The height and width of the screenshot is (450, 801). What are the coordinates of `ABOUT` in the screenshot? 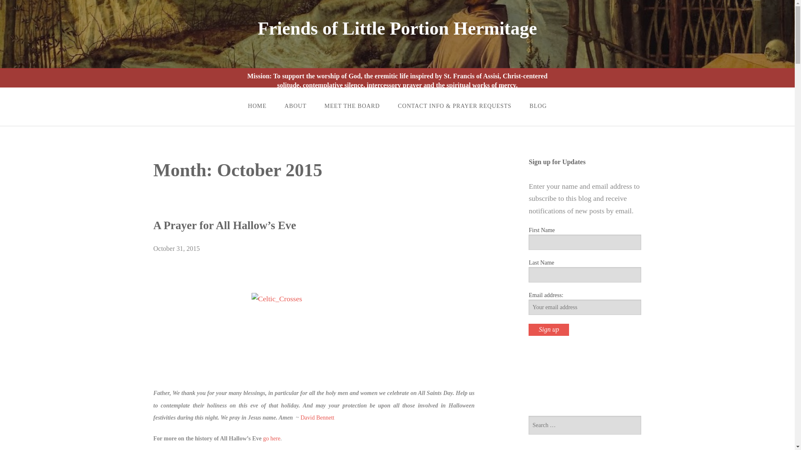 It's located at (295, 106).